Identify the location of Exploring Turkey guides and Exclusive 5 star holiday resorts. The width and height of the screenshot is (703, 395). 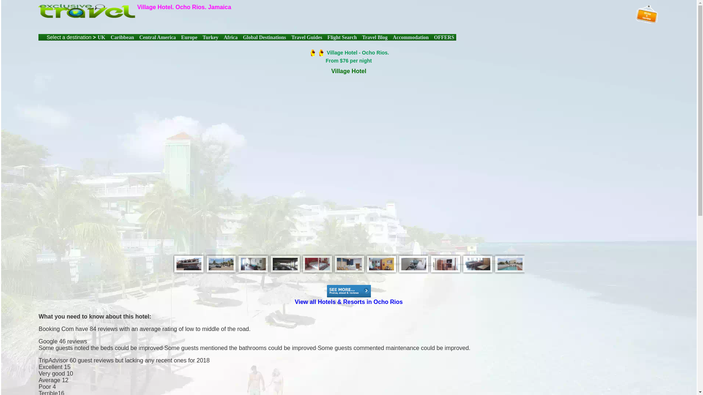
(210, 37).